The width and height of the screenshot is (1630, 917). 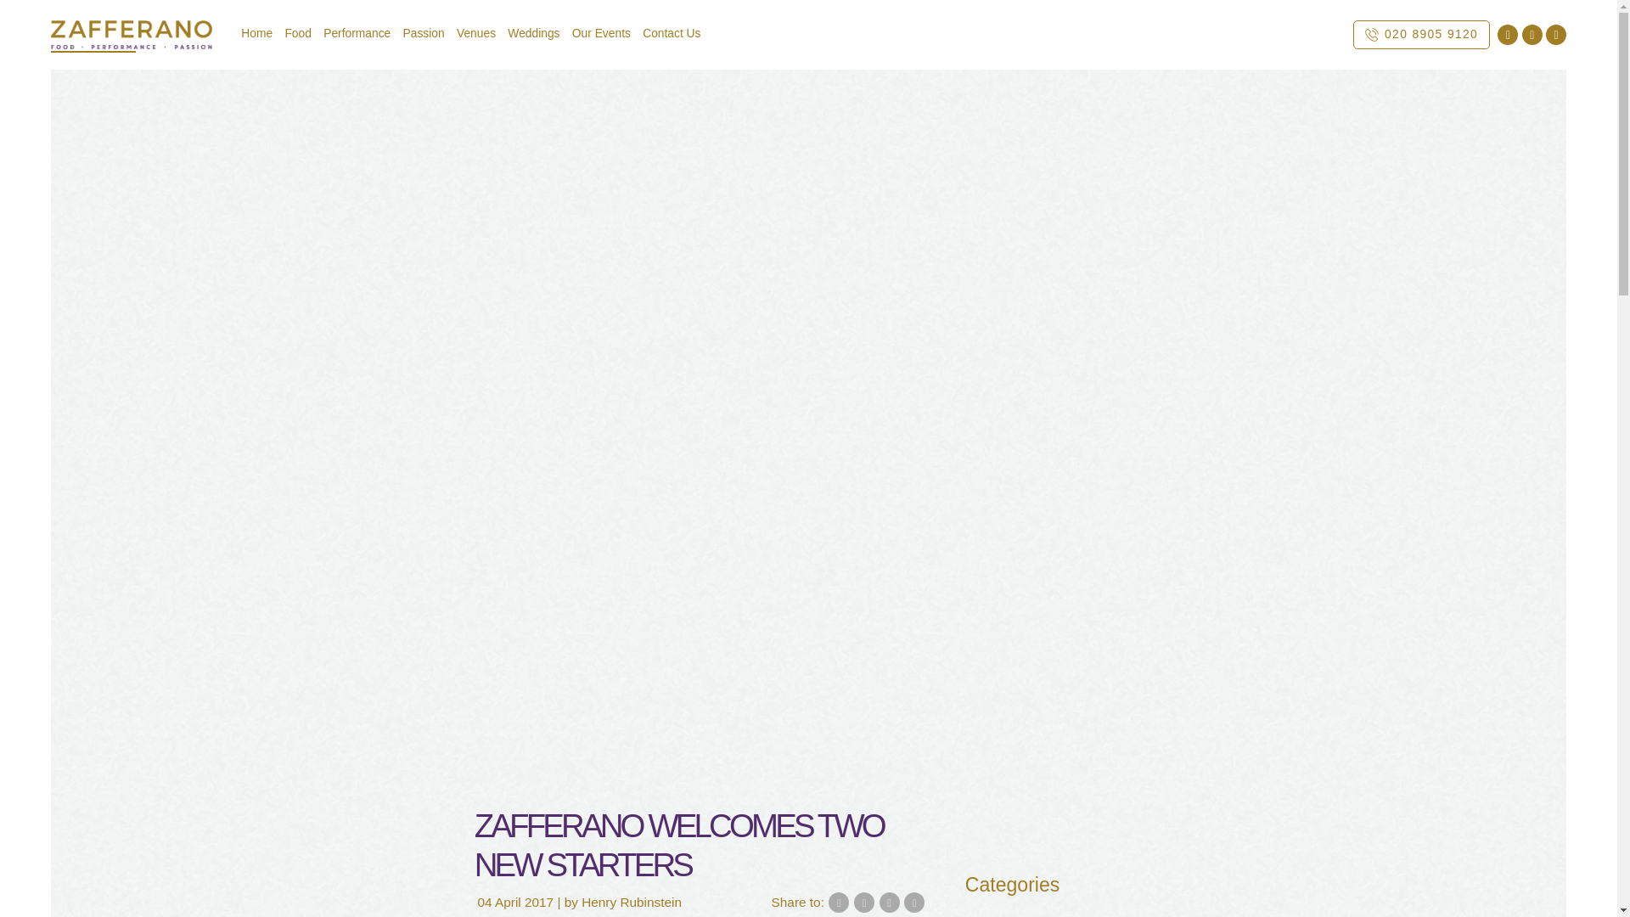 What do you see at coordinates (297, 34) in the screenshot?
I see `Food` at bounding box center [297, 34].